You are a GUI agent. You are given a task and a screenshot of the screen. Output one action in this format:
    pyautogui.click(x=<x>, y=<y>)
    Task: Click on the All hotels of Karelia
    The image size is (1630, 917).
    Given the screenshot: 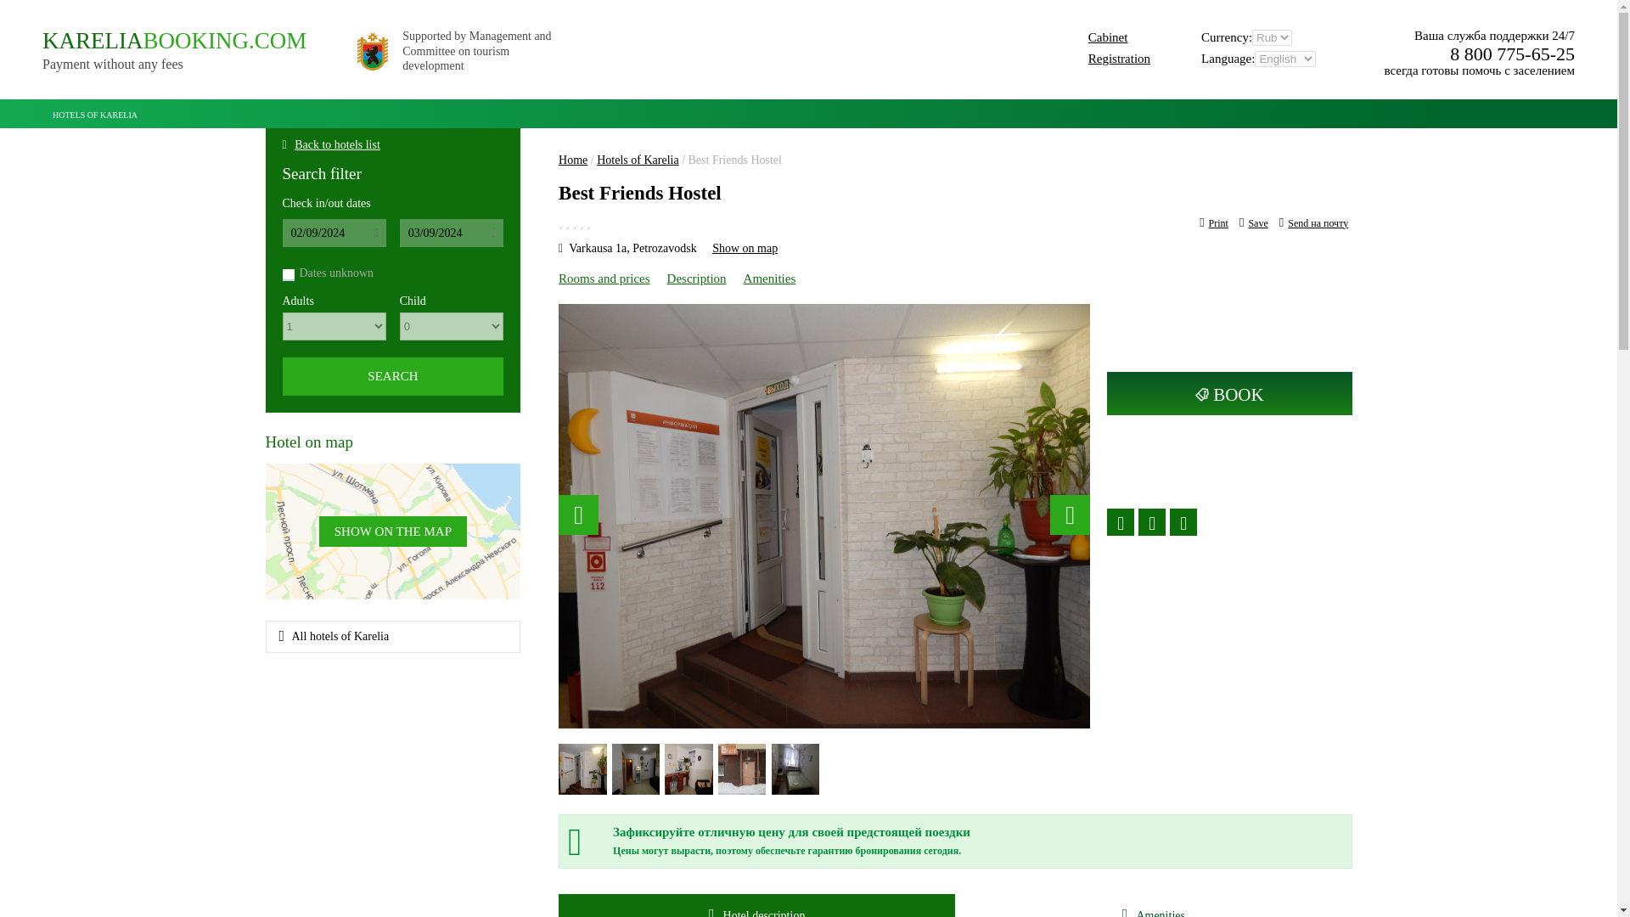 What is the action you would take?
    pyautogui.click(x=337, y=144)
    